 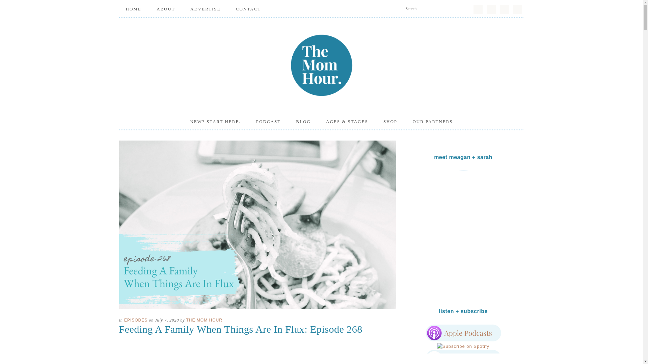 I want to click on OUR PARTNERS, so click(x=432, y=121).